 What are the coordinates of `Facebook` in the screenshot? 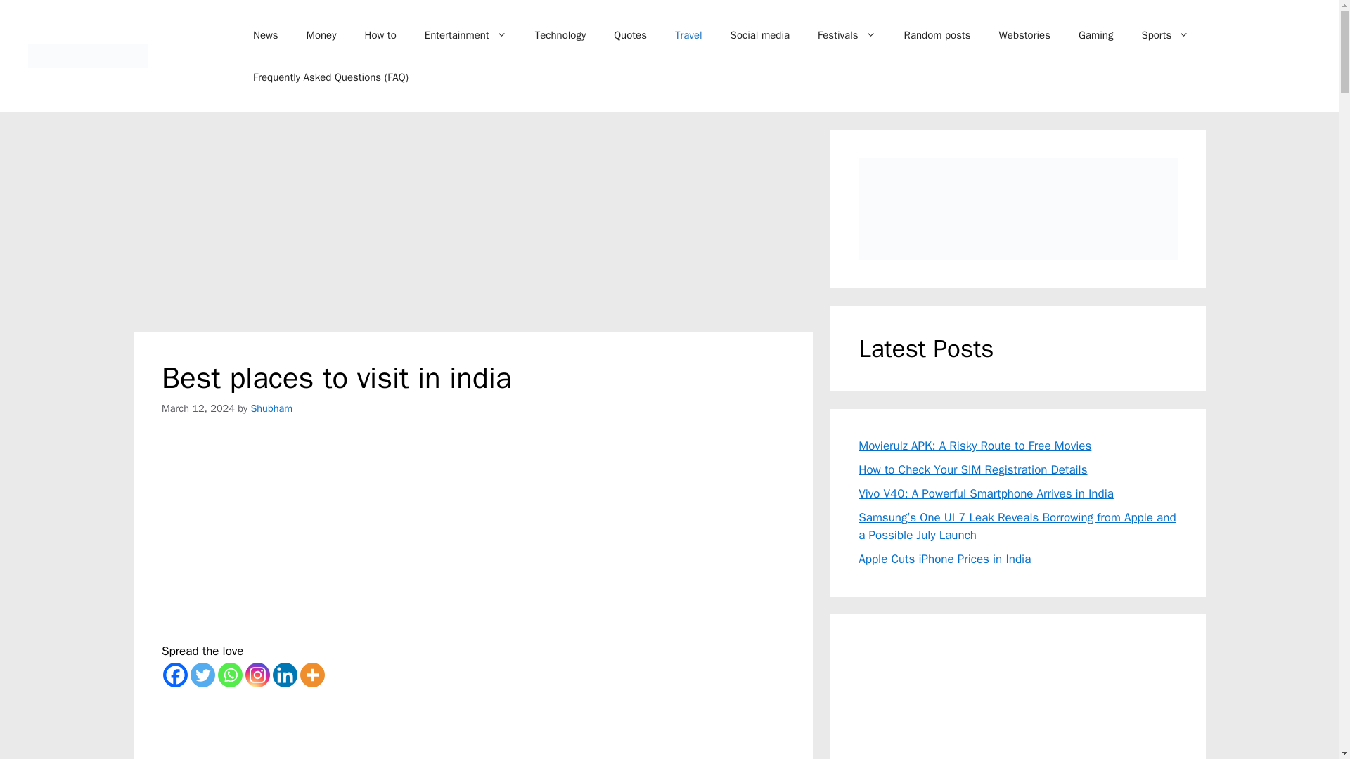 It's located at (175, 675).